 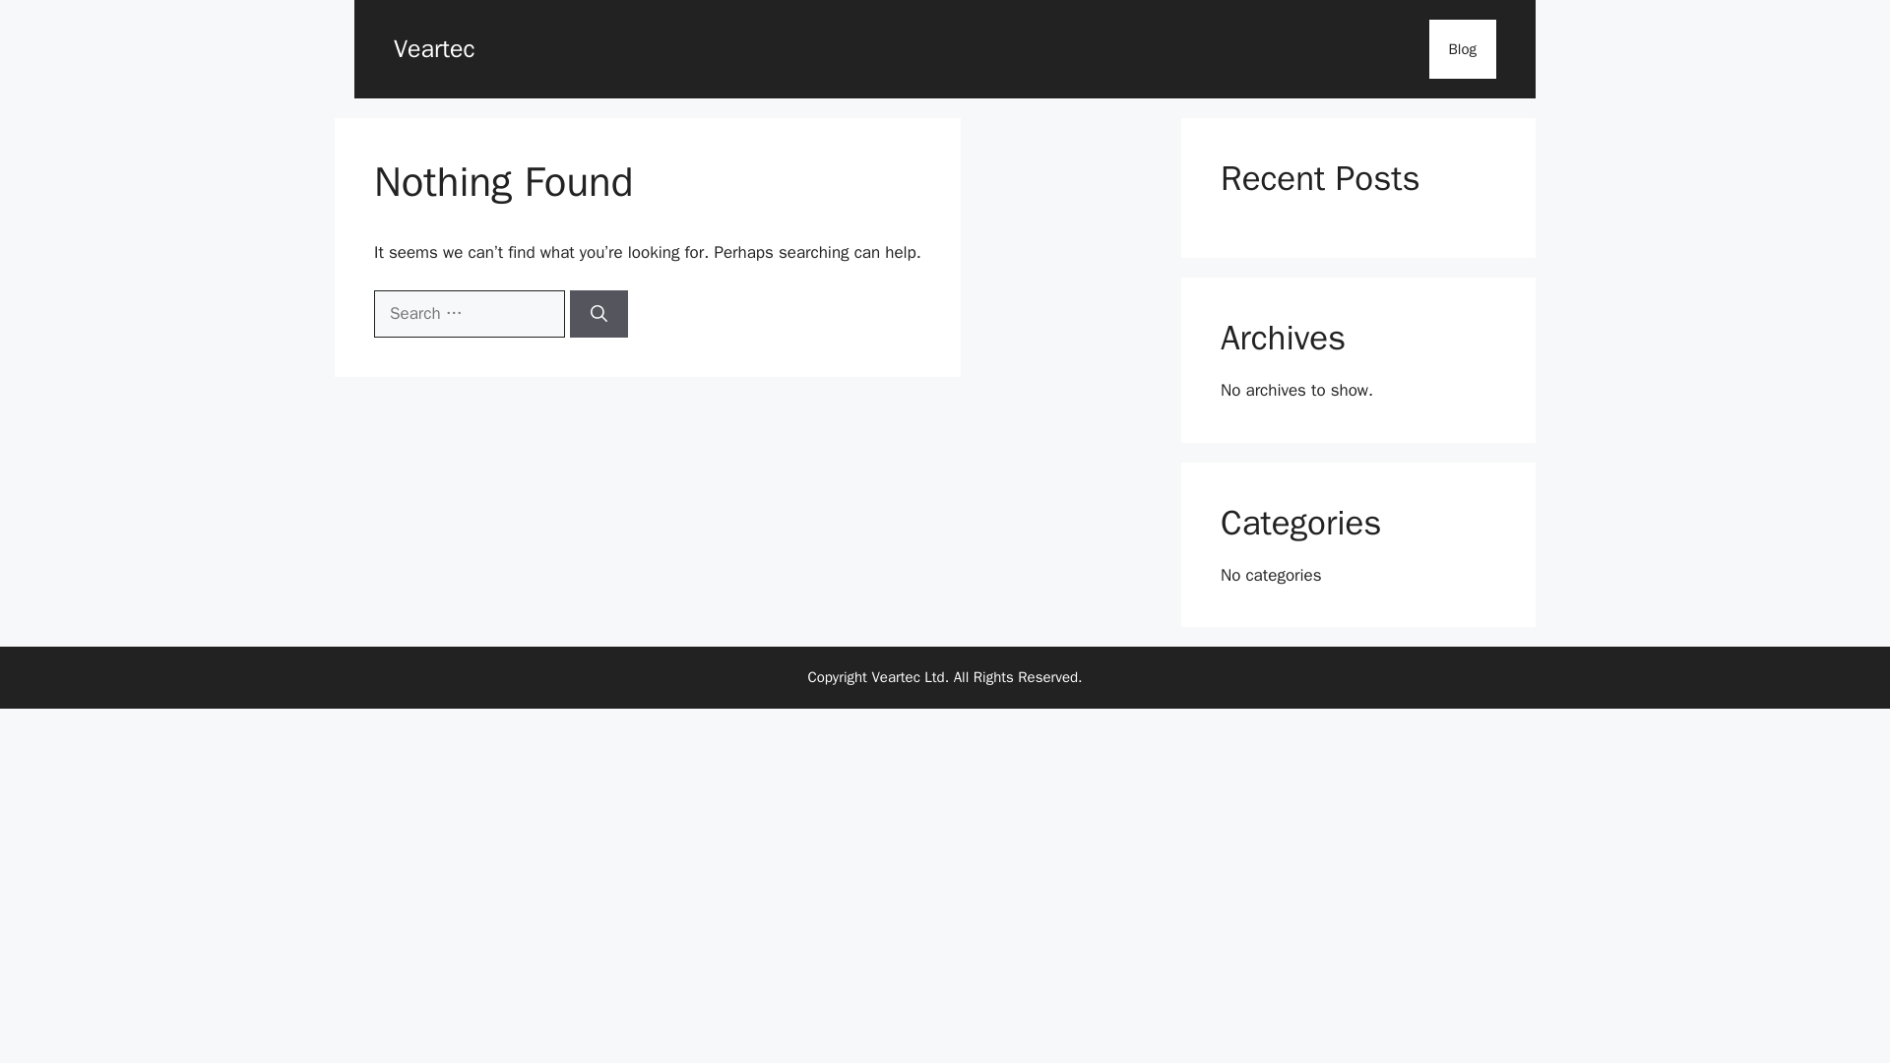 What do you see at coordinates (470, 313) in the screenshot?
I see `Search for:` at bounding box center [470, 313].